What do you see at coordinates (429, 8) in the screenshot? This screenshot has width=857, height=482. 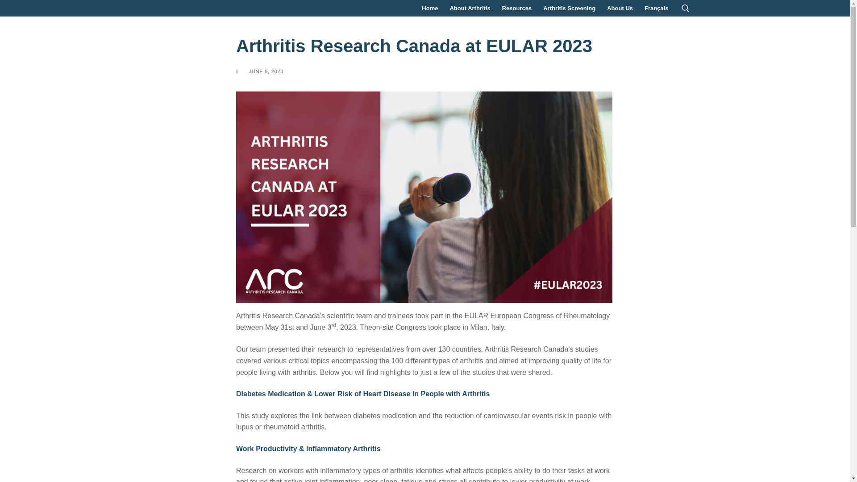 I see `Home` at bounding box center [429, 8].